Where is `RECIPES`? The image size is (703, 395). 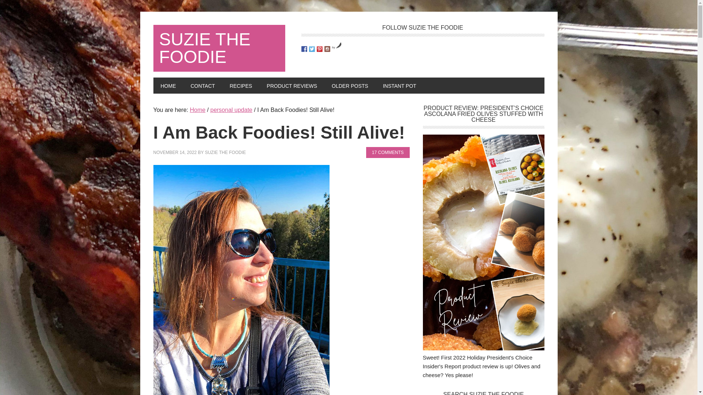
RECIPES is located at coordinates (241, 85).